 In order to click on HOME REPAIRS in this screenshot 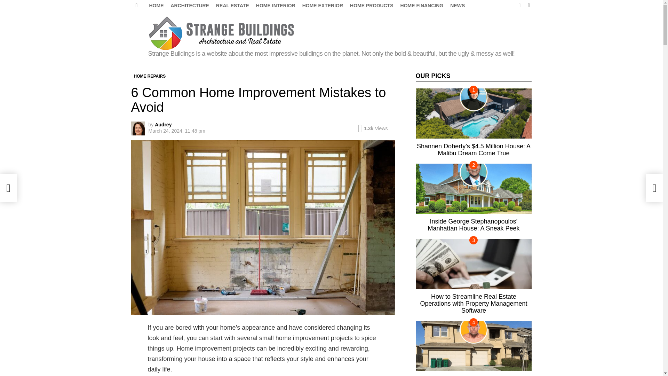, I will do `click(150, 76)`.